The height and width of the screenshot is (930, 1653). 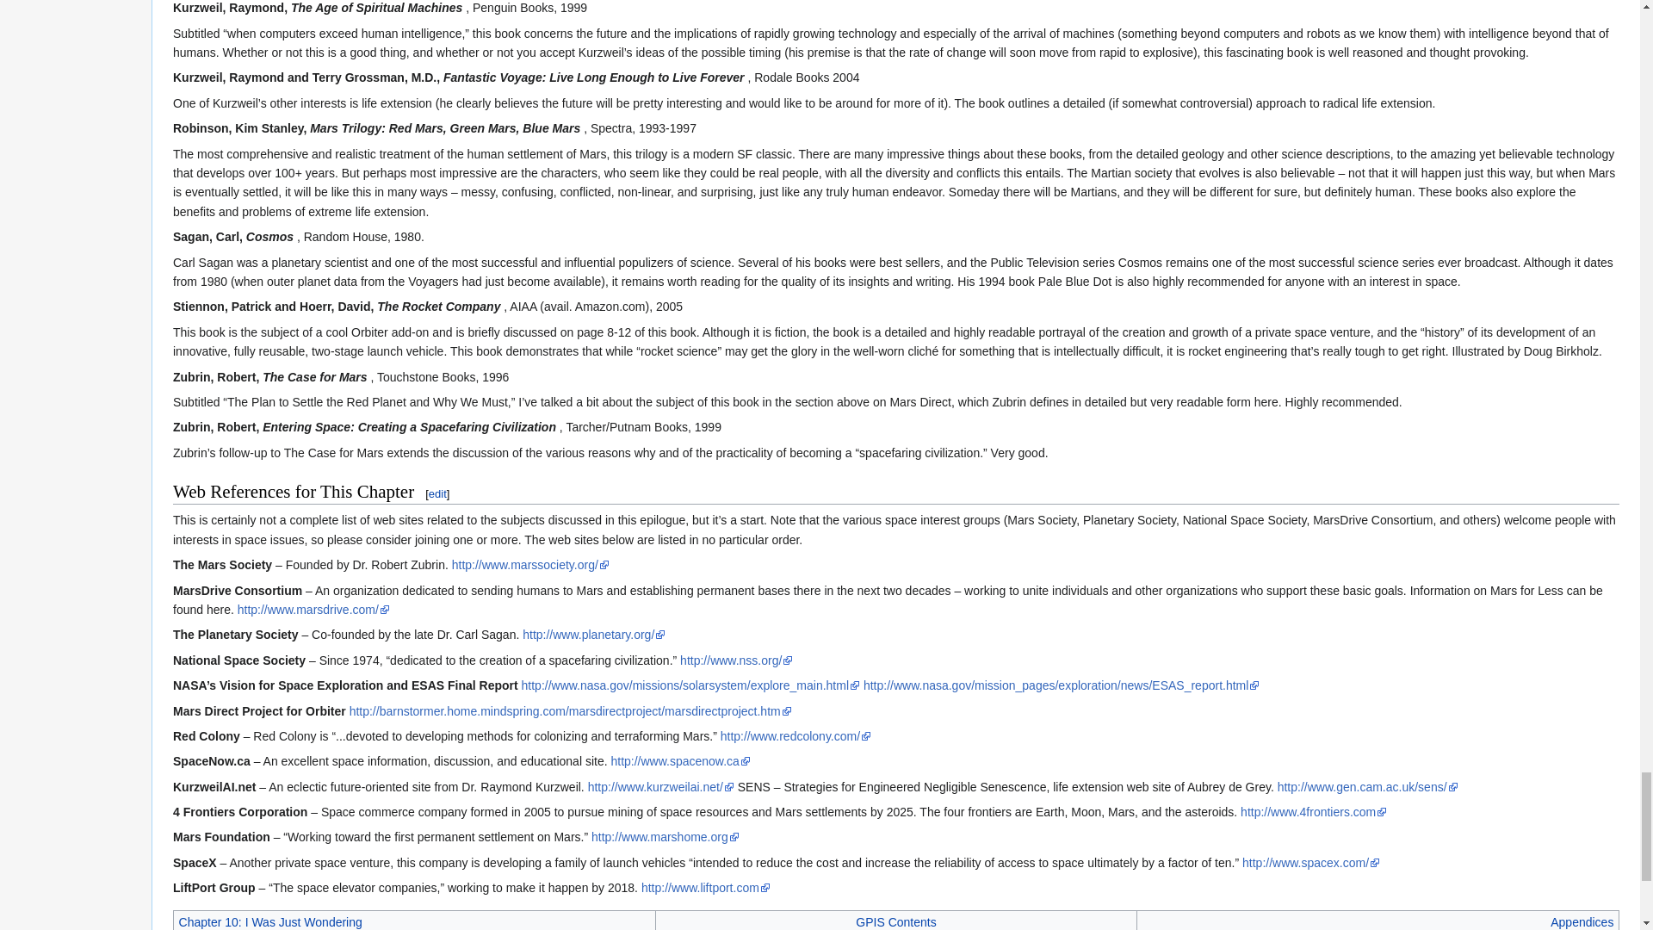 I want to click on Edit section: Web References for This Chapter, so click(x=437, y=493).